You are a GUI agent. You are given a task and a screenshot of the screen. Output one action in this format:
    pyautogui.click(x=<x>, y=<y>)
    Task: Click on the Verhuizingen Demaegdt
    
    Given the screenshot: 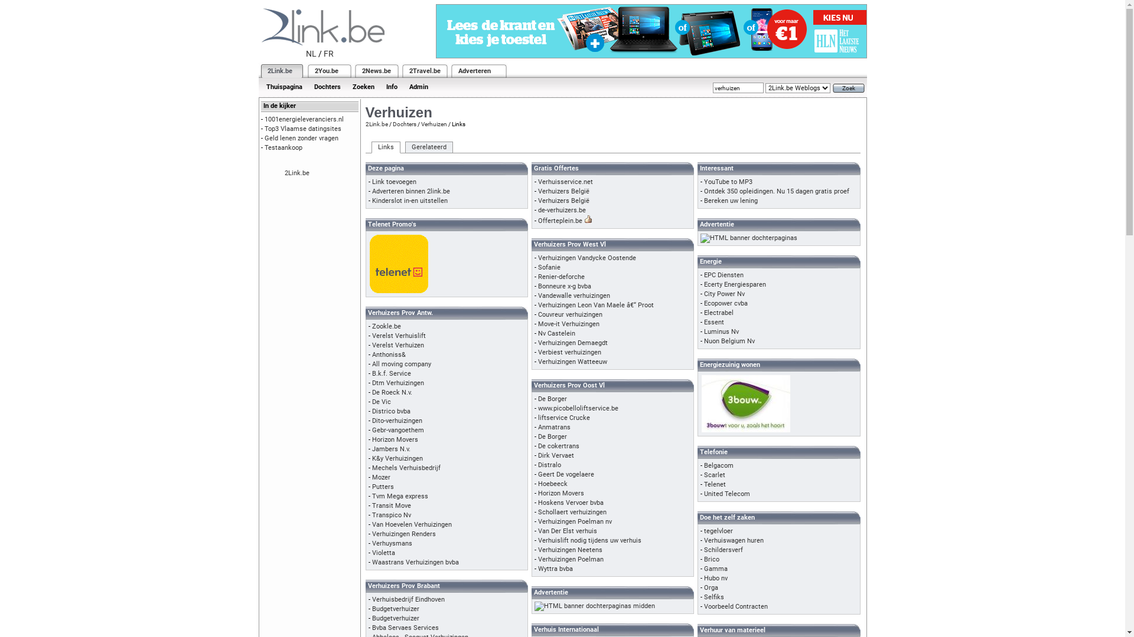 What is the action you would take?
    pyautogui.click(x=573, y=343)
    